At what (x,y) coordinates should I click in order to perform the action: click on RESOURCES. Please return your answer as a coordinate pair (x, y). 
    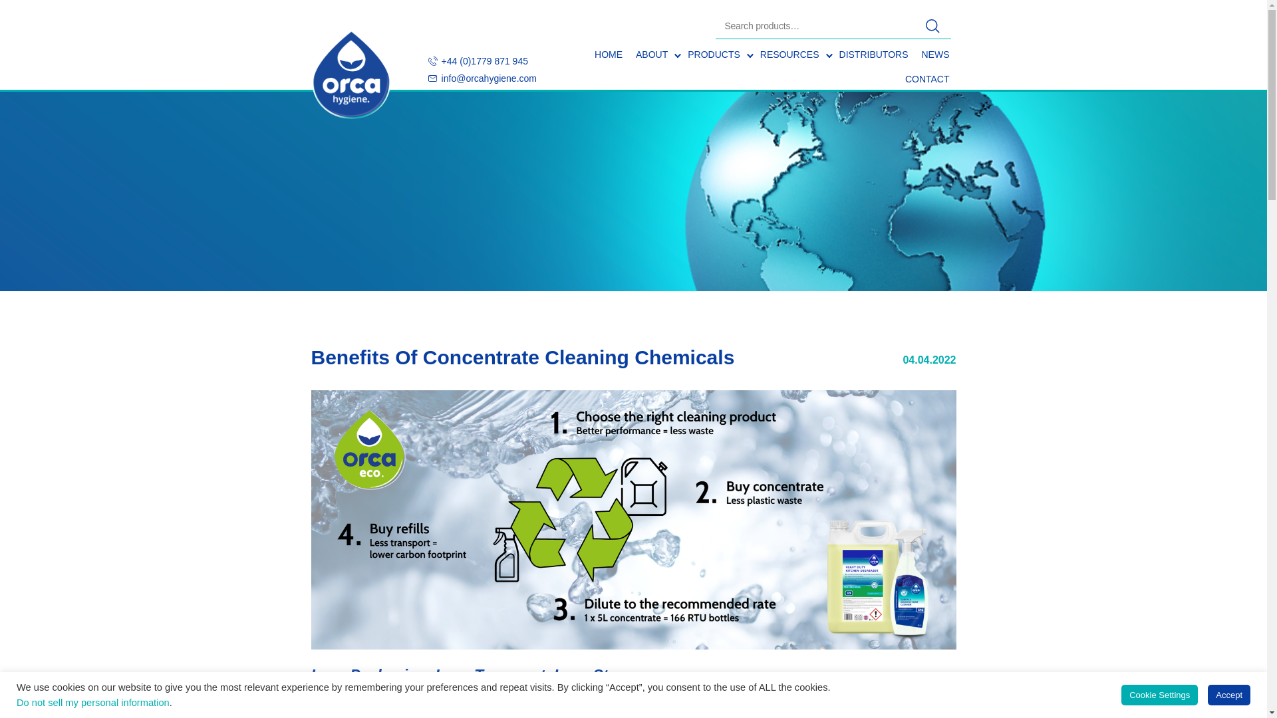
    Looking at the image, I should click on (793, 55).